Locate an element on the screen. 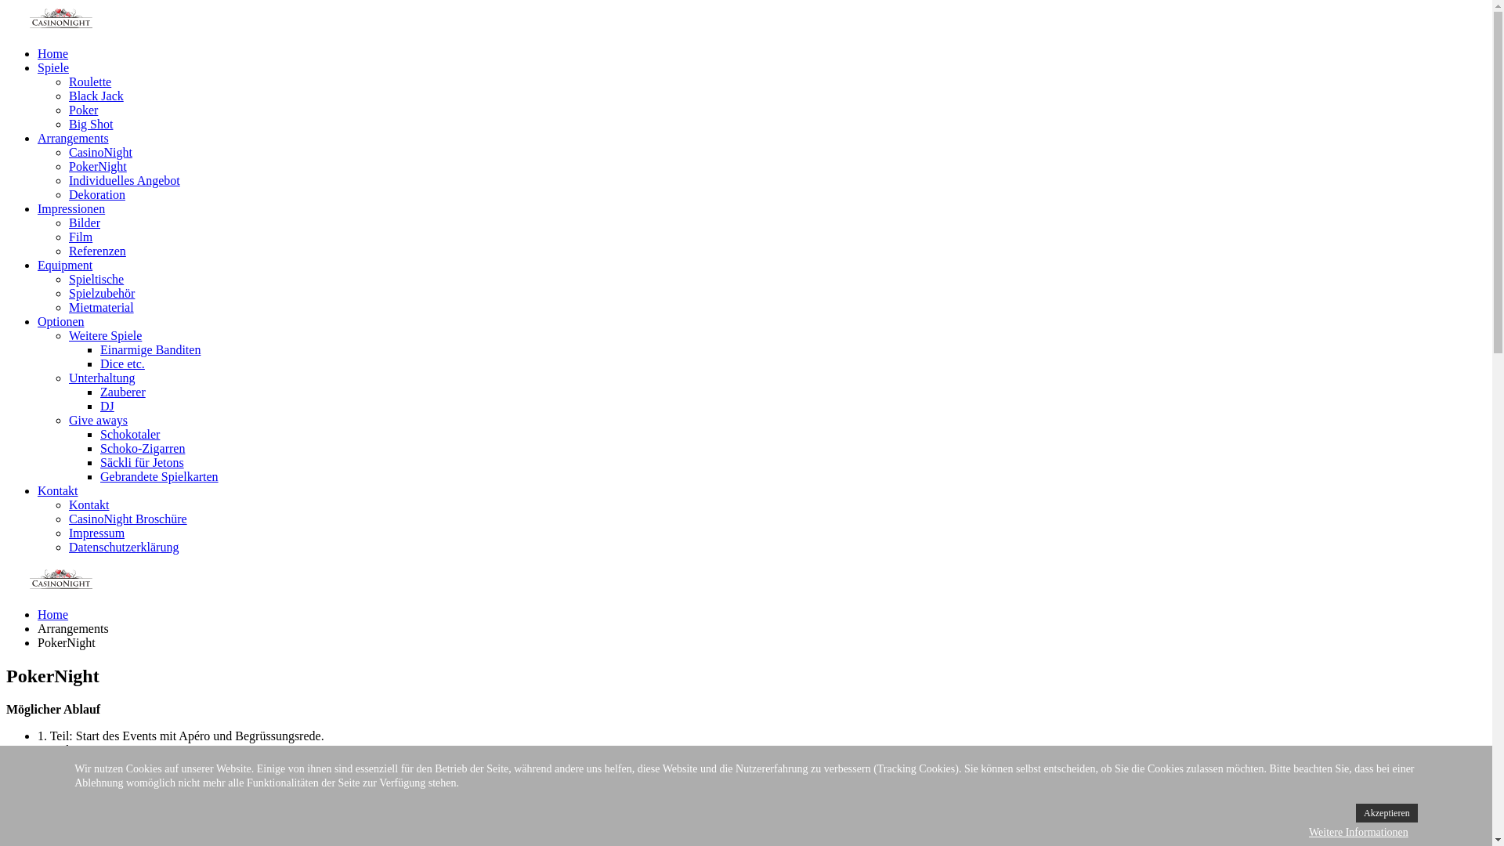  Einarmige Banditen is located at coordinates (150, 349).